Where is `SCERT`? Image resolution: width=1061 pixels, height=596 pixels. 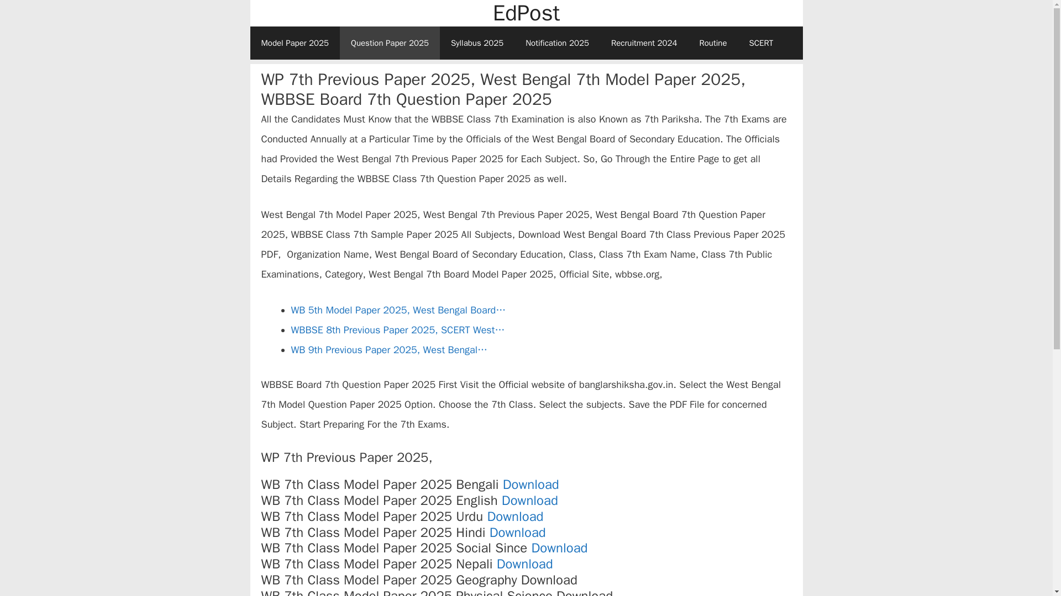 SCERT is located at coordinates (761, 43).